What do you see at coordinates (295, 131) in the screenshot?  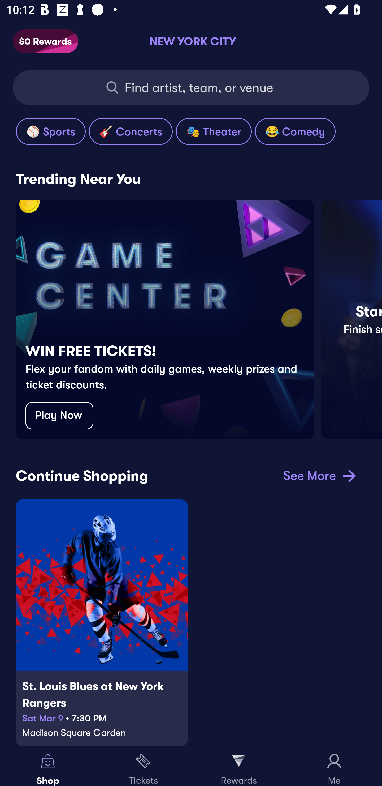 I see `😂 Comedy` at bounding box center [295, 131].